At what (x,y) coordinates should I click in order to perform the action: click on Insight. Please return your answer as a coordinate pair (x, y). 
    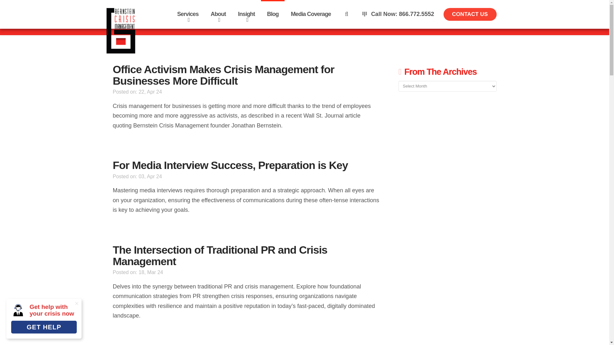
    Looking at the image, I should click on (246, 14).